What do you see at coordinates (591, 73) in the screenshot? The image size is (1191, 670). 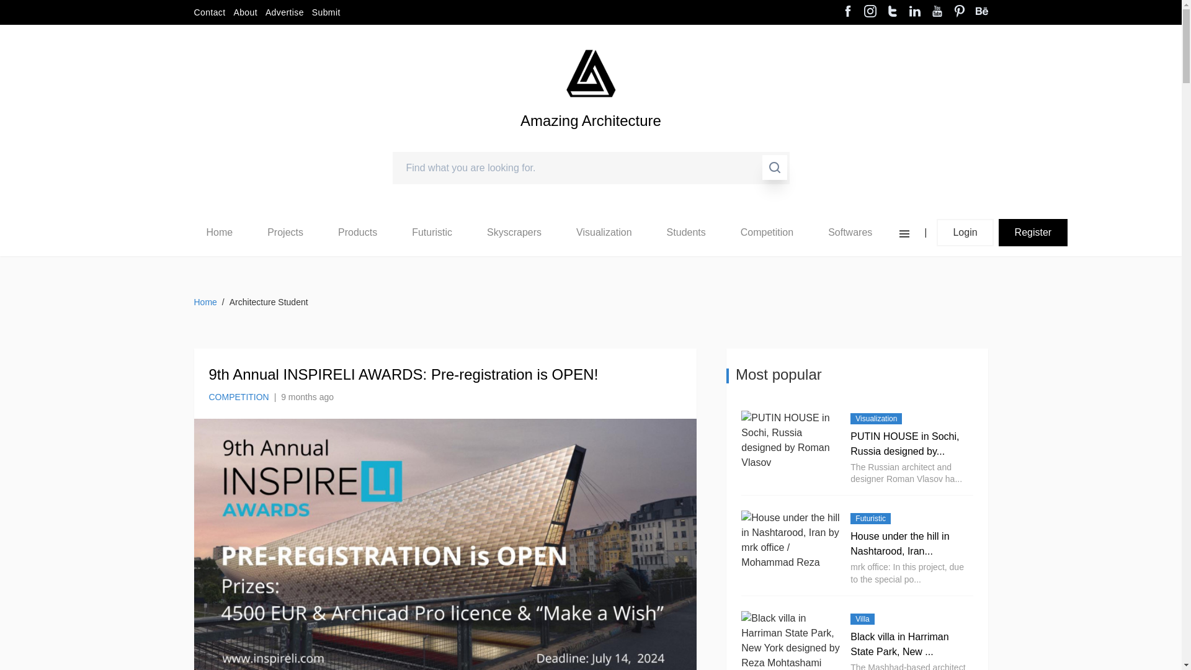 I see `Amazing Architecture` at bounding box center [591, 73].